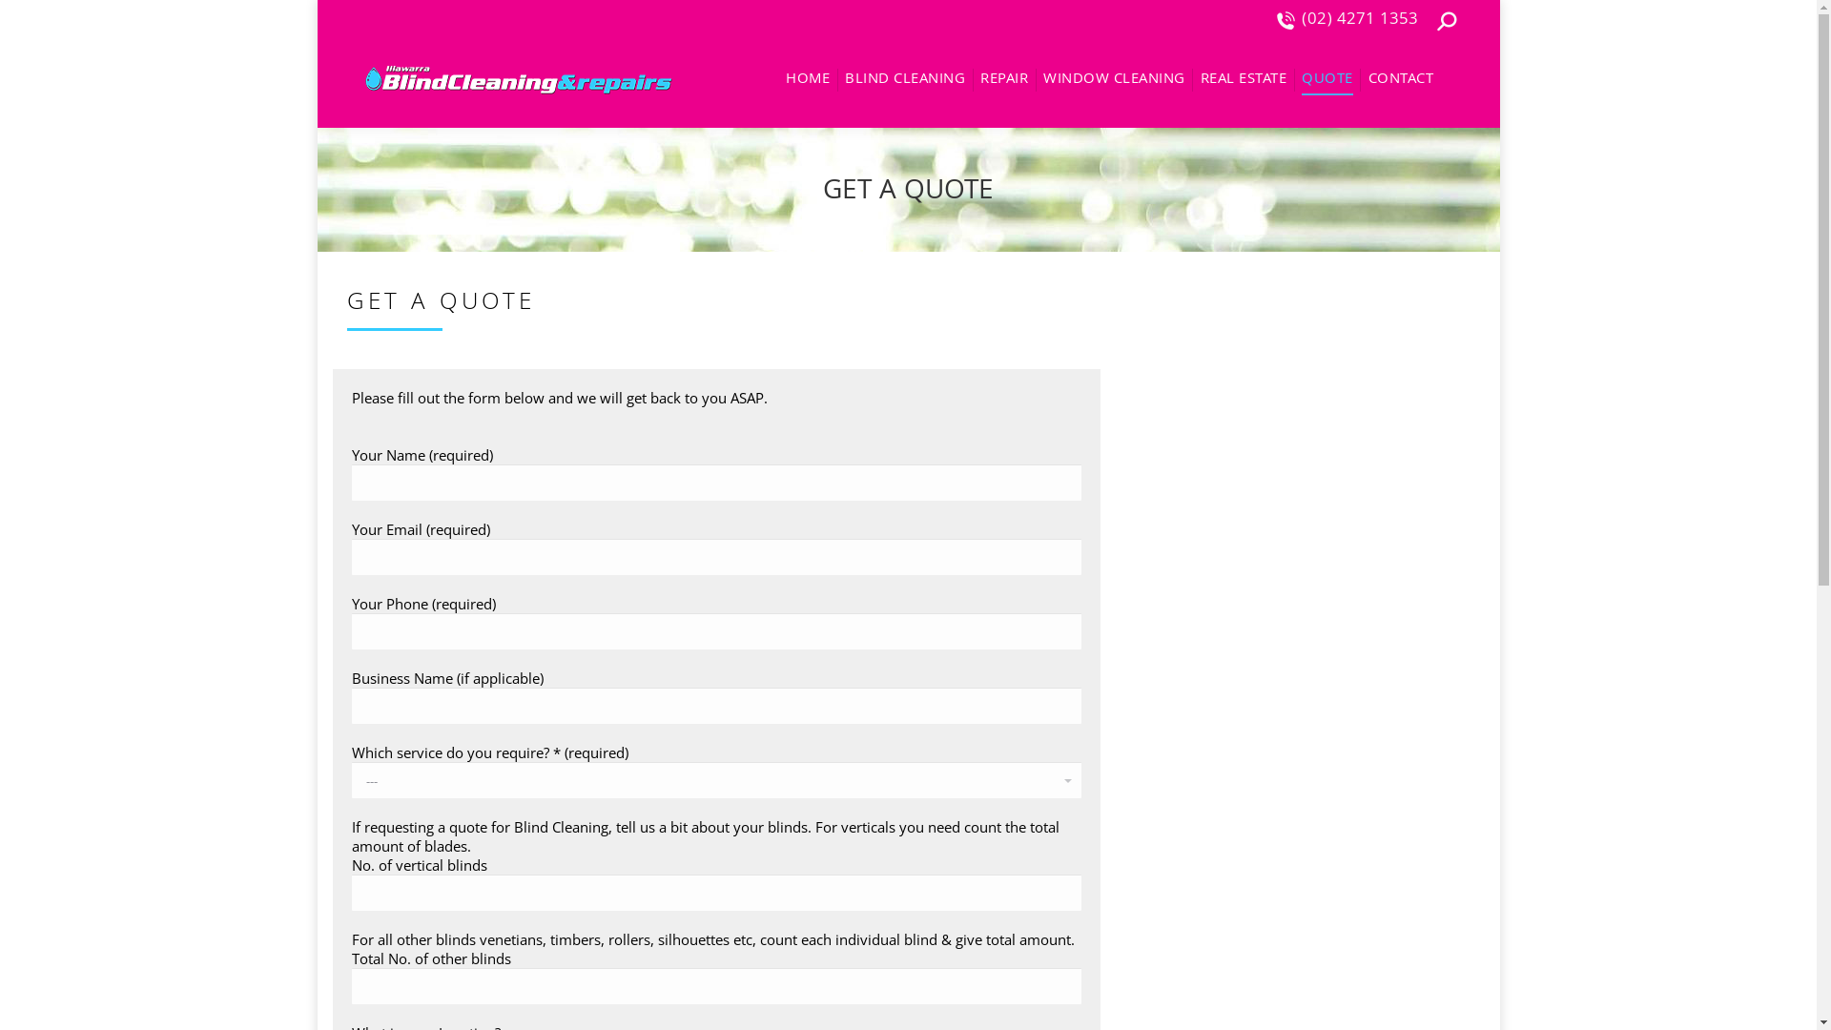  I want to click on HOME, so click(808, 80).